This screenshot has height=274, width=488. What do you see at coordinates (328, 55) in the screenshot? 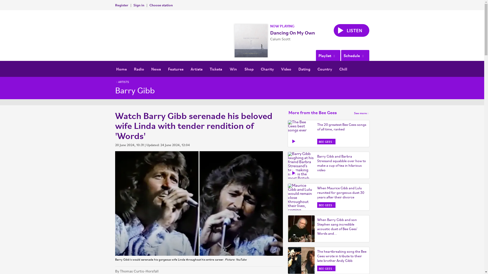
I see `Playlist` at bounding box center [328, 55].